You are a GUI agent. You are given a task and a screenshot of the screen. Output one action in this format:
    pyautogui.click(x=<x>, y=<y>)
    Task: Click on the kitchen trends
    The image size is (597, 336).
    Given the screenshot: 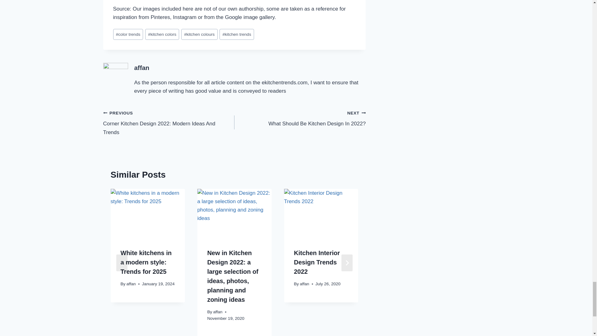 What is the action you would take?
    pyautogui.click(x=237, y=34)
    